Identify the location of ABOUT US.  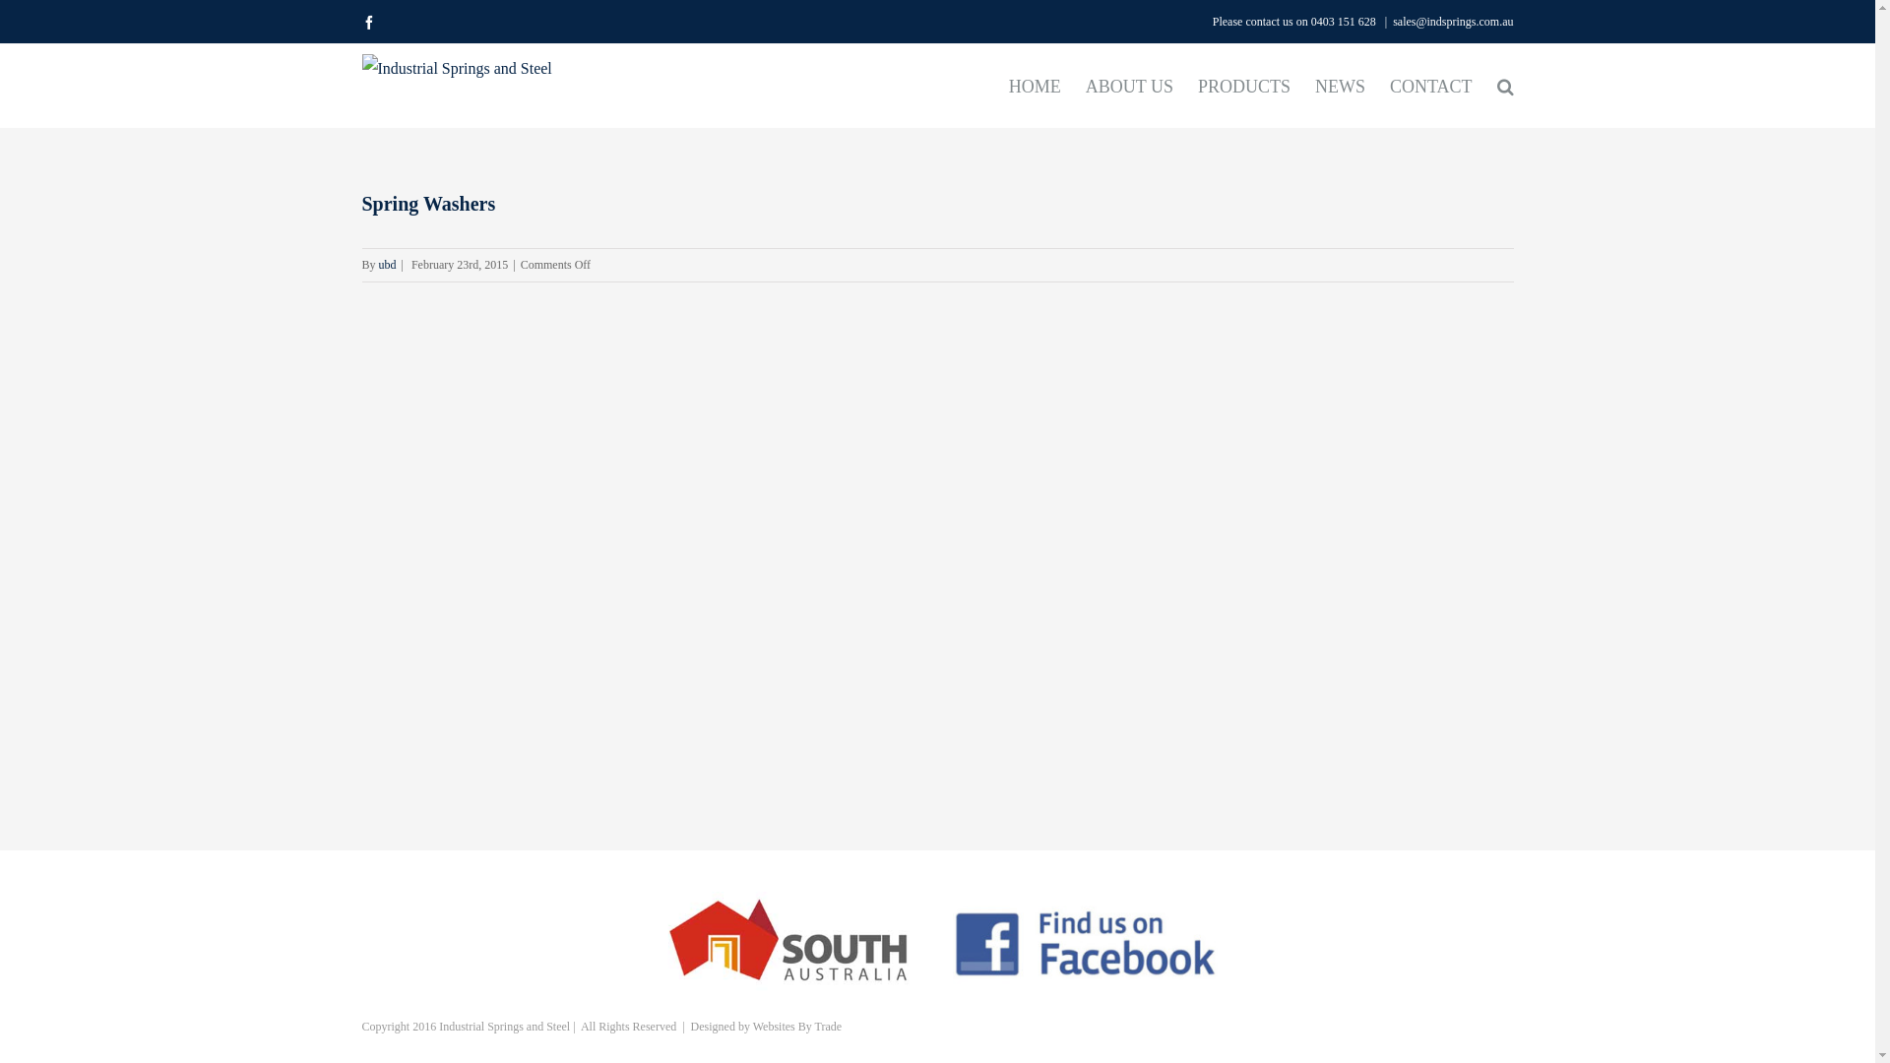
(1130, 87).